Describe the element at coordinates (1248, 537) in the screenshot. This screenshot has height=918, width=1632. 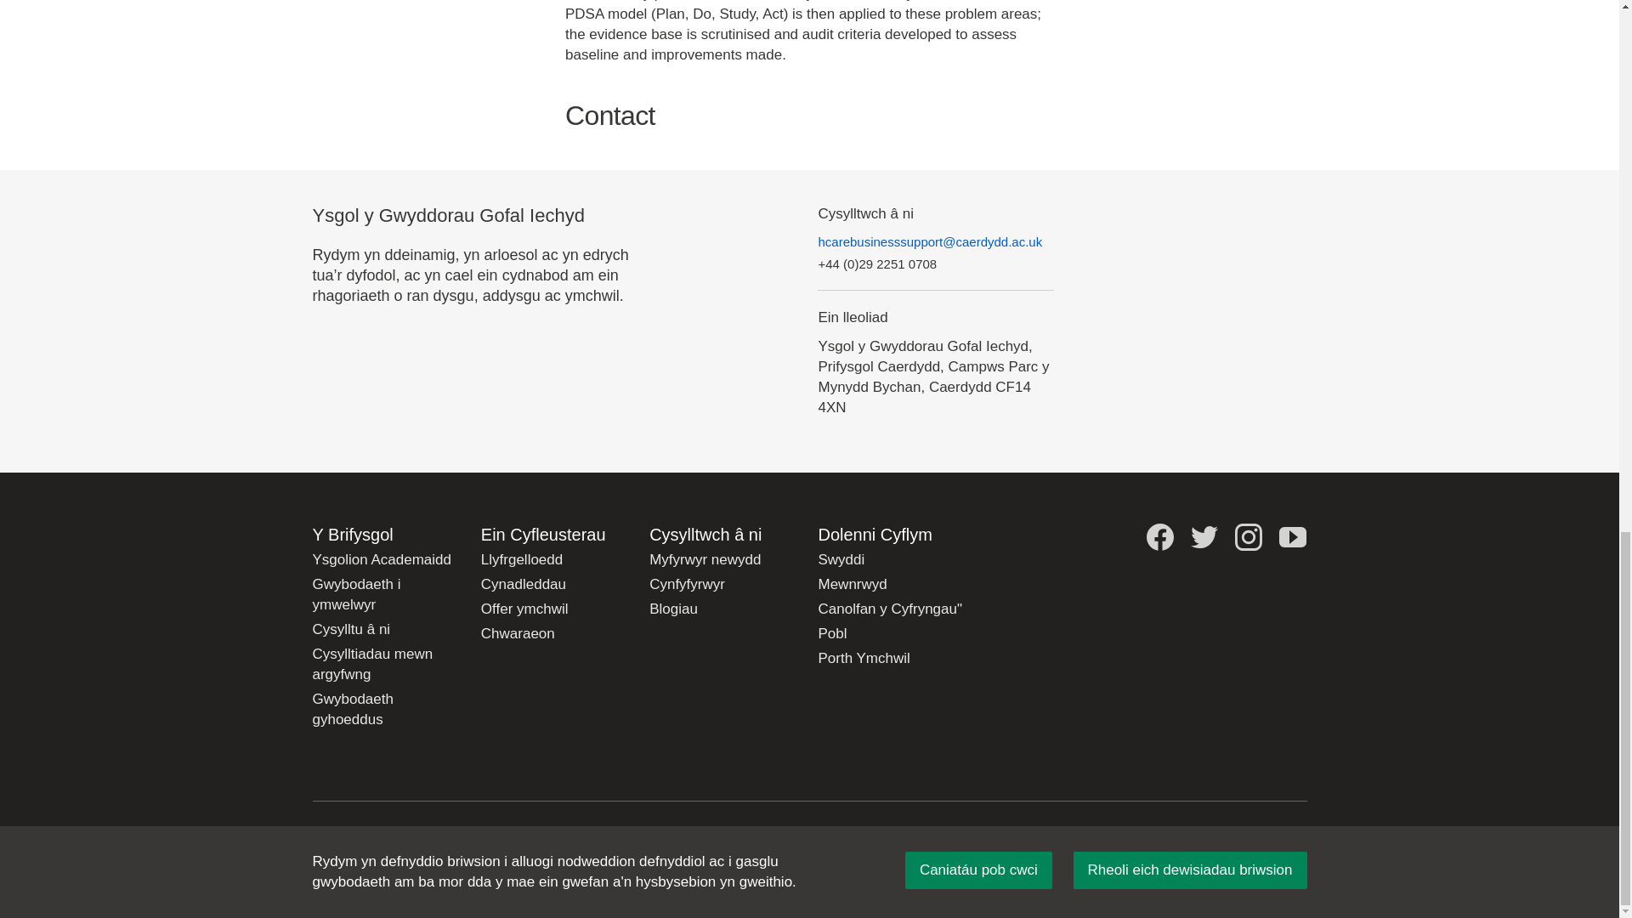
I see `instagram` at that location.